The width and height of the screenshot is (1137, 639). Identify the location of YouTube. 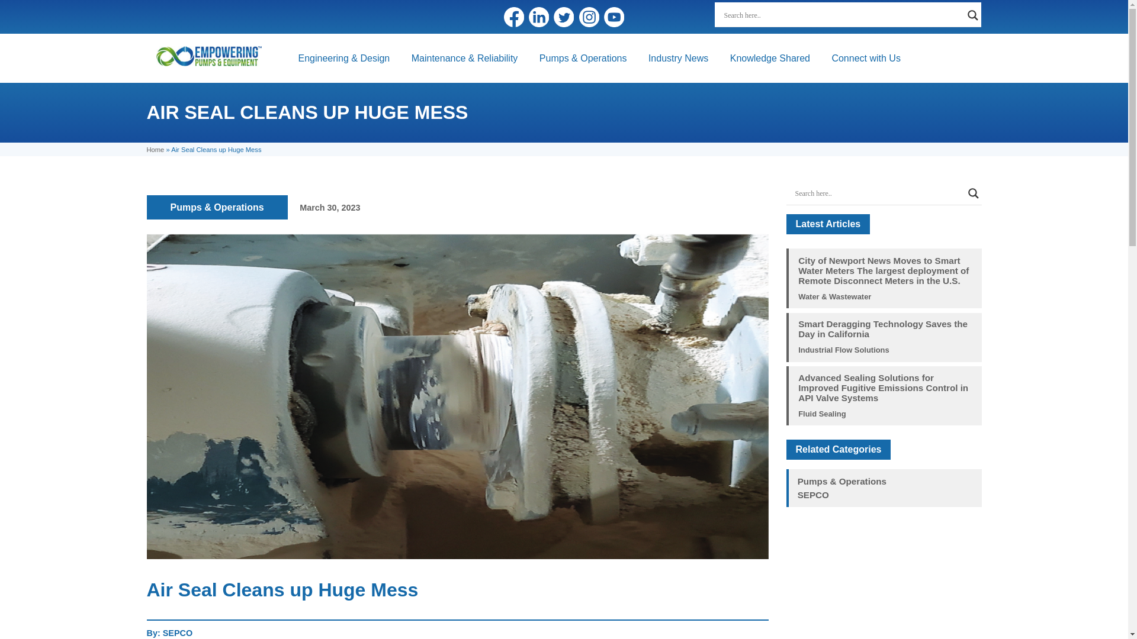
(614, 17).